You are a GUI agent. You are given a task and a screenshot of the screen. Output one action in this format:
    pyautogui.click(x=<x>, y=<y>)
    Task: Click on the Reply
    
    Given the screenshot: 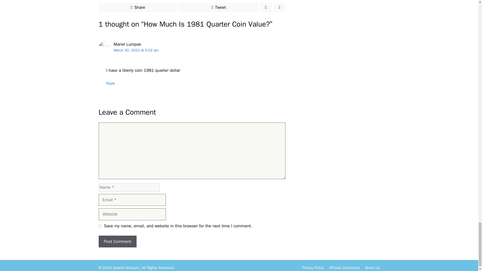 What is the action you would take?
    pyautogui.click(x=111, y=83)
    